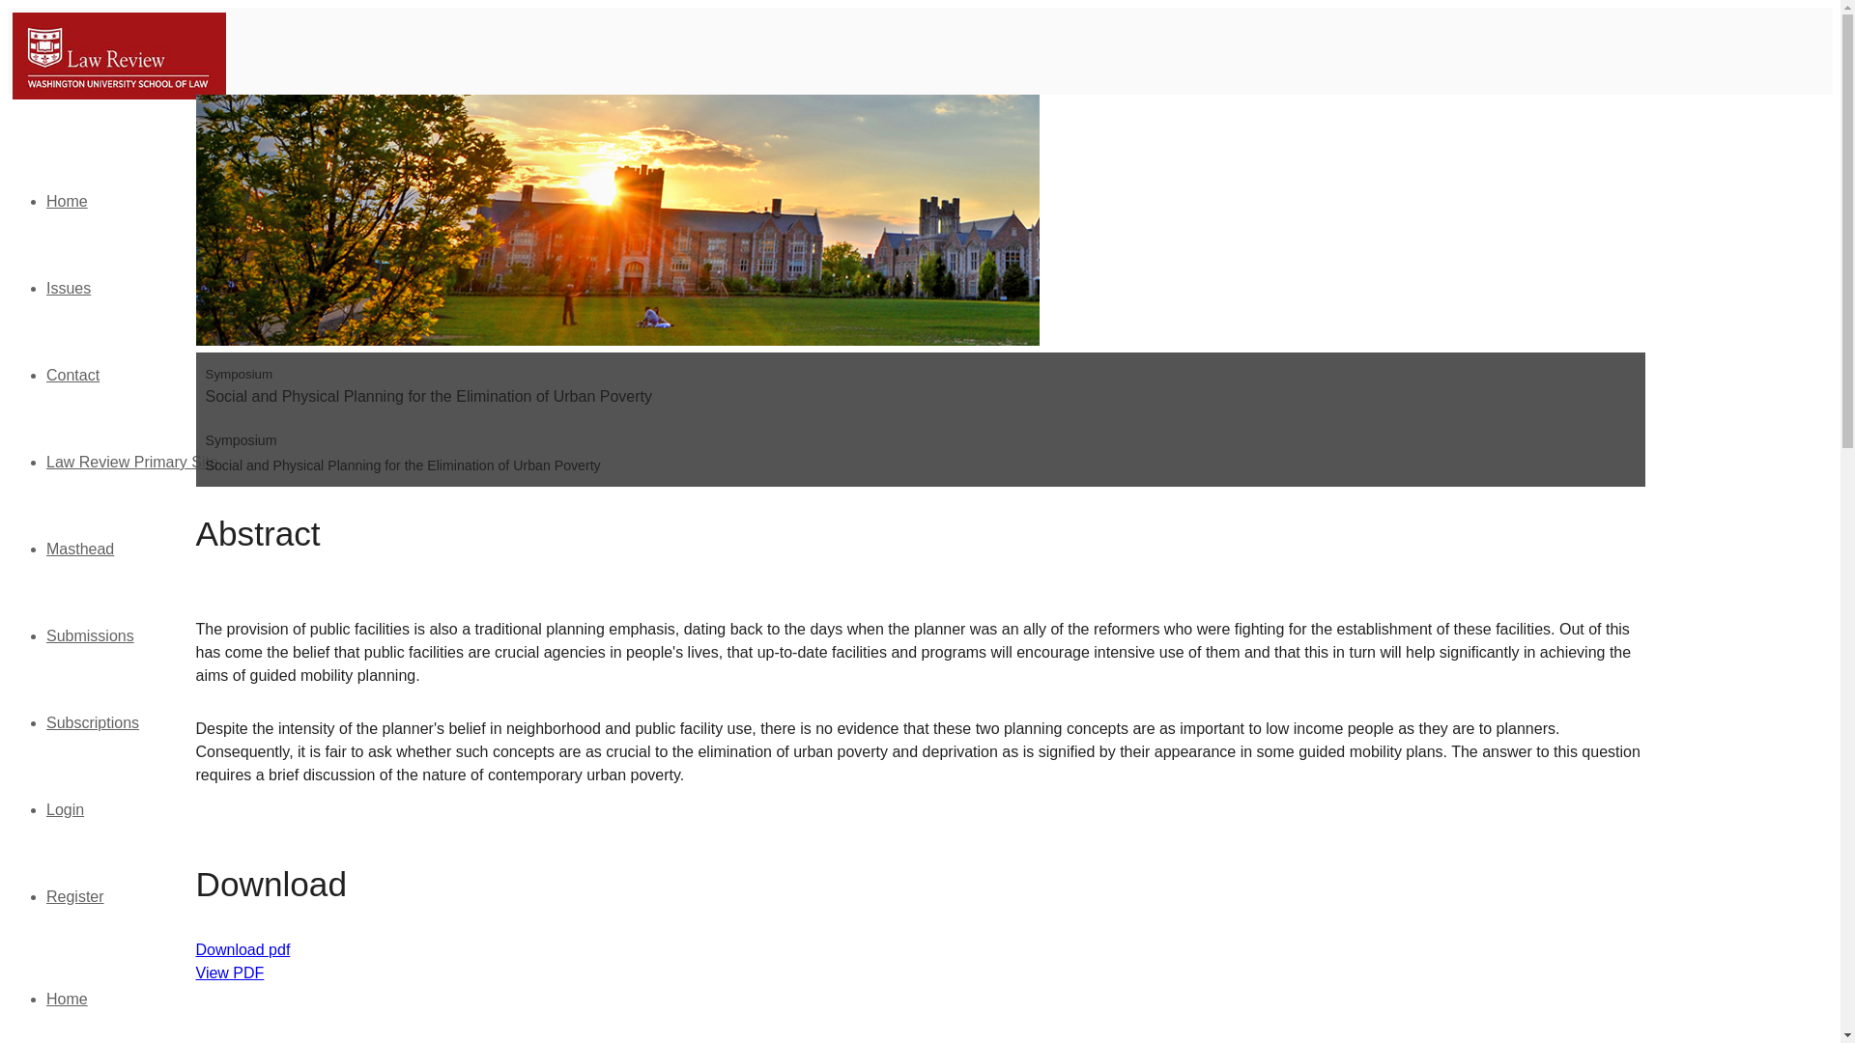 Image resolution: width=1855 pixels, height=1043 pixels. I want to click on Masthead, so click(79, 549).